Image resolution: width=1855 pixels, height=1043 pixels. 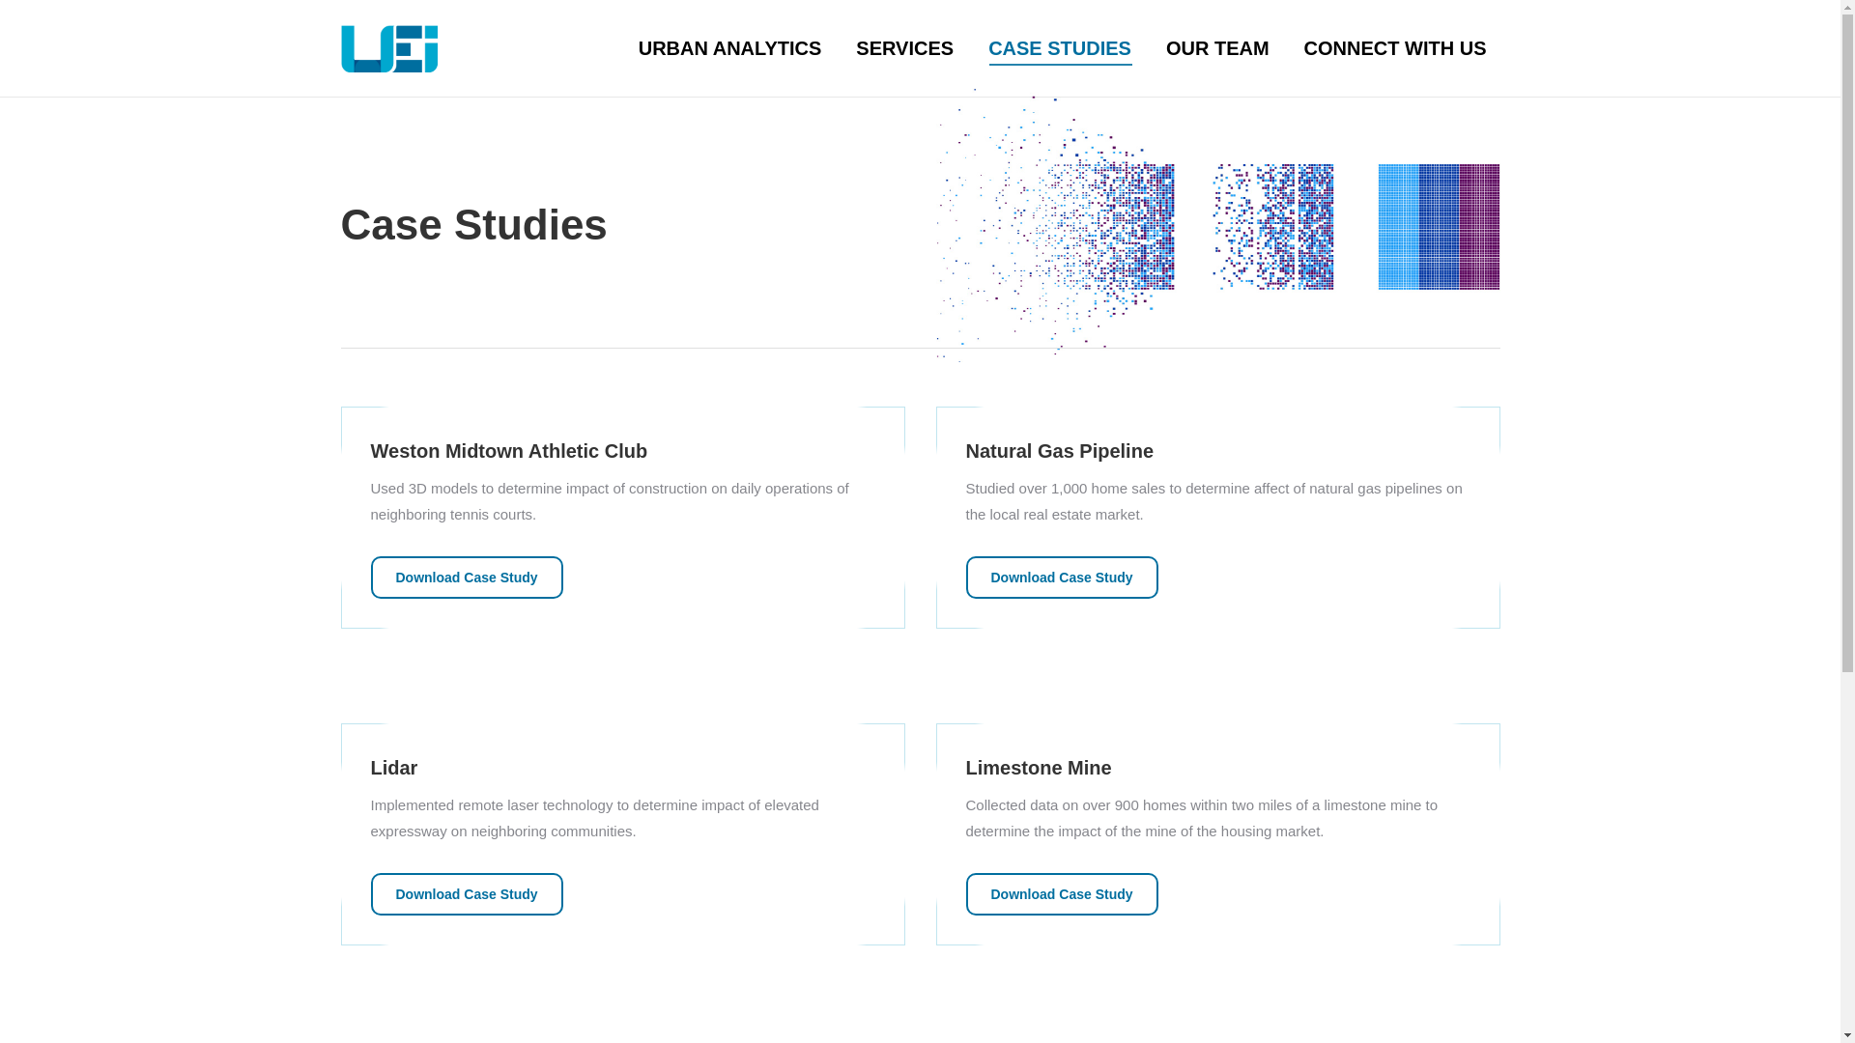 I want to click on Download Case Study, so click(x=468, y=894).